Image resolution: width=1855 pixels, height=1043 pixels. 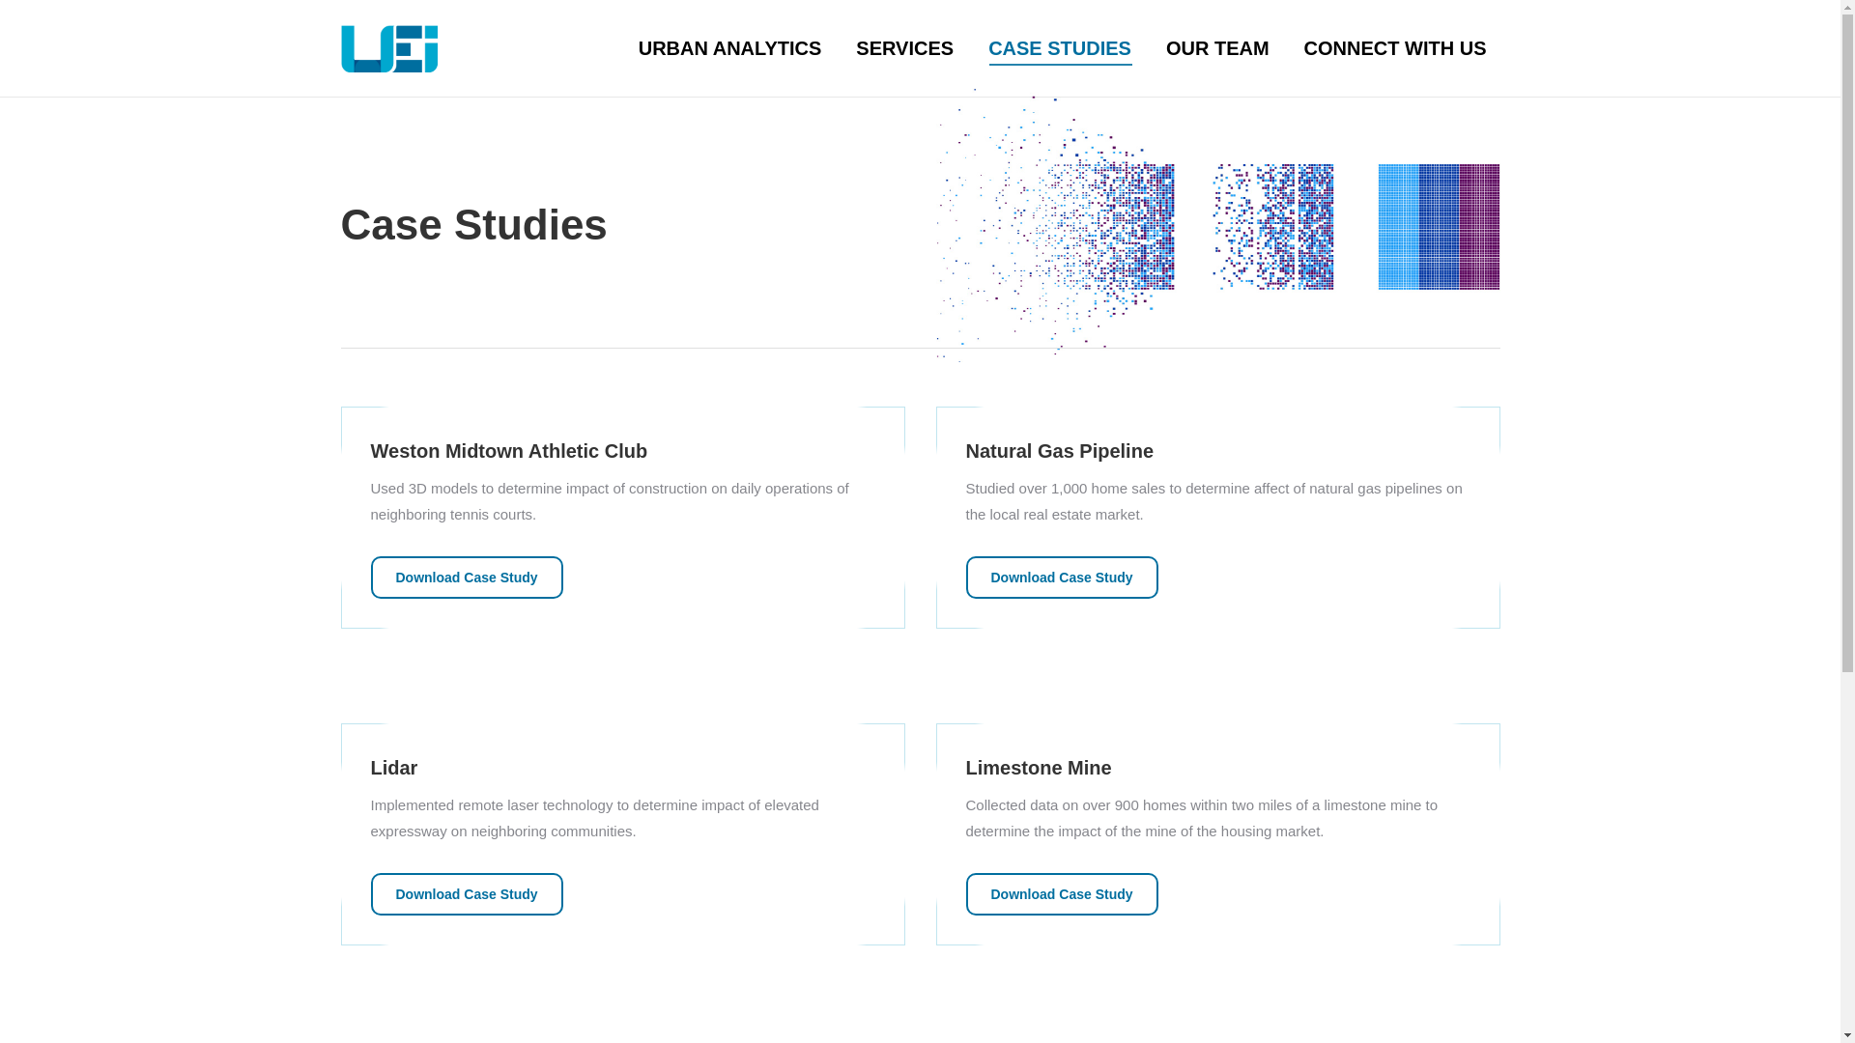 I want to click on Download Case Study, so click(x=468, y=894).